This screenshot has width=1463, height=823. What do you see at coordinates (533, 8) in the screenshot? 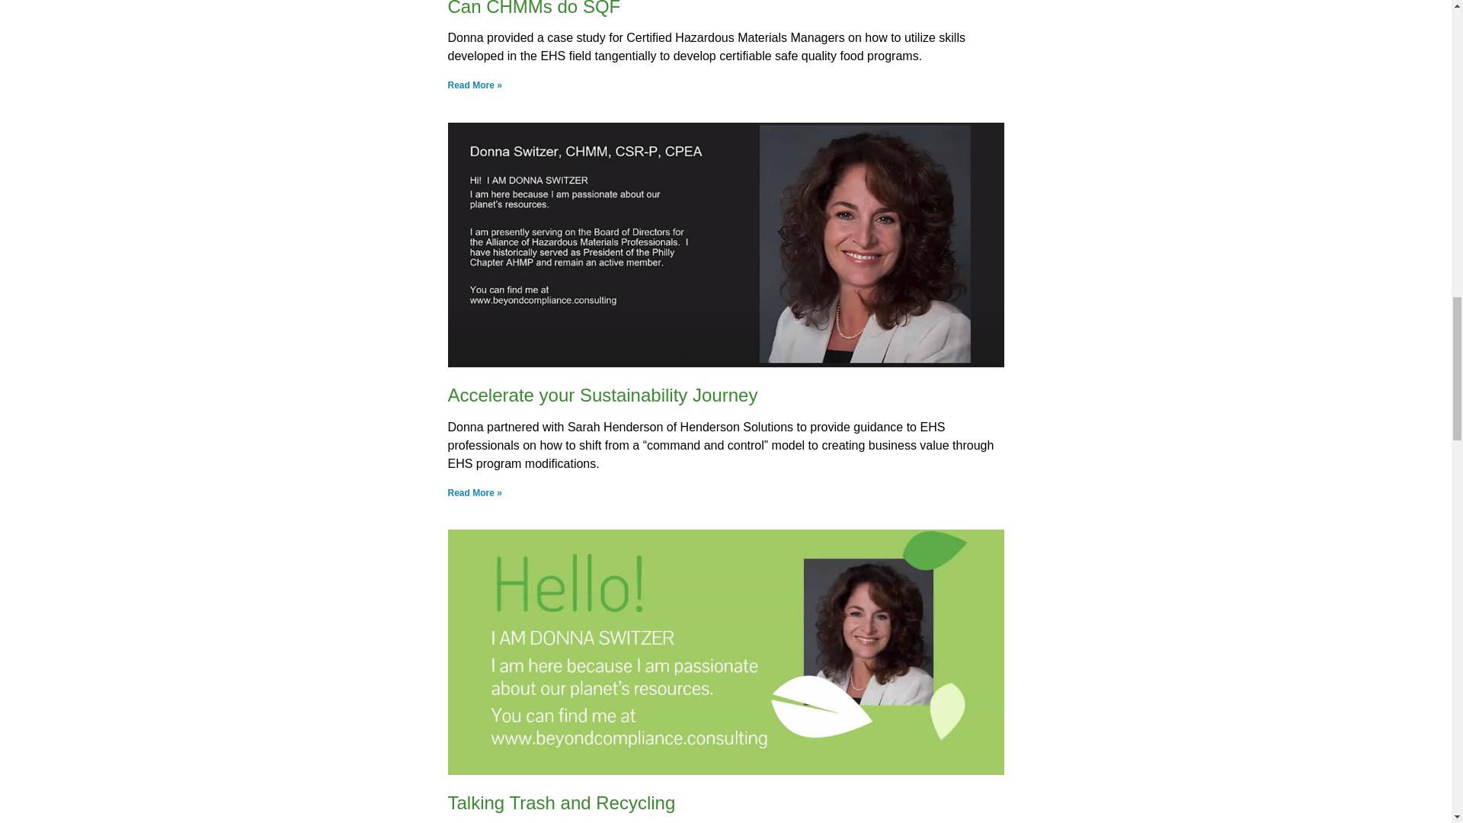
I see `Can CHMMs do SQF` at bounding box center [533, 8].